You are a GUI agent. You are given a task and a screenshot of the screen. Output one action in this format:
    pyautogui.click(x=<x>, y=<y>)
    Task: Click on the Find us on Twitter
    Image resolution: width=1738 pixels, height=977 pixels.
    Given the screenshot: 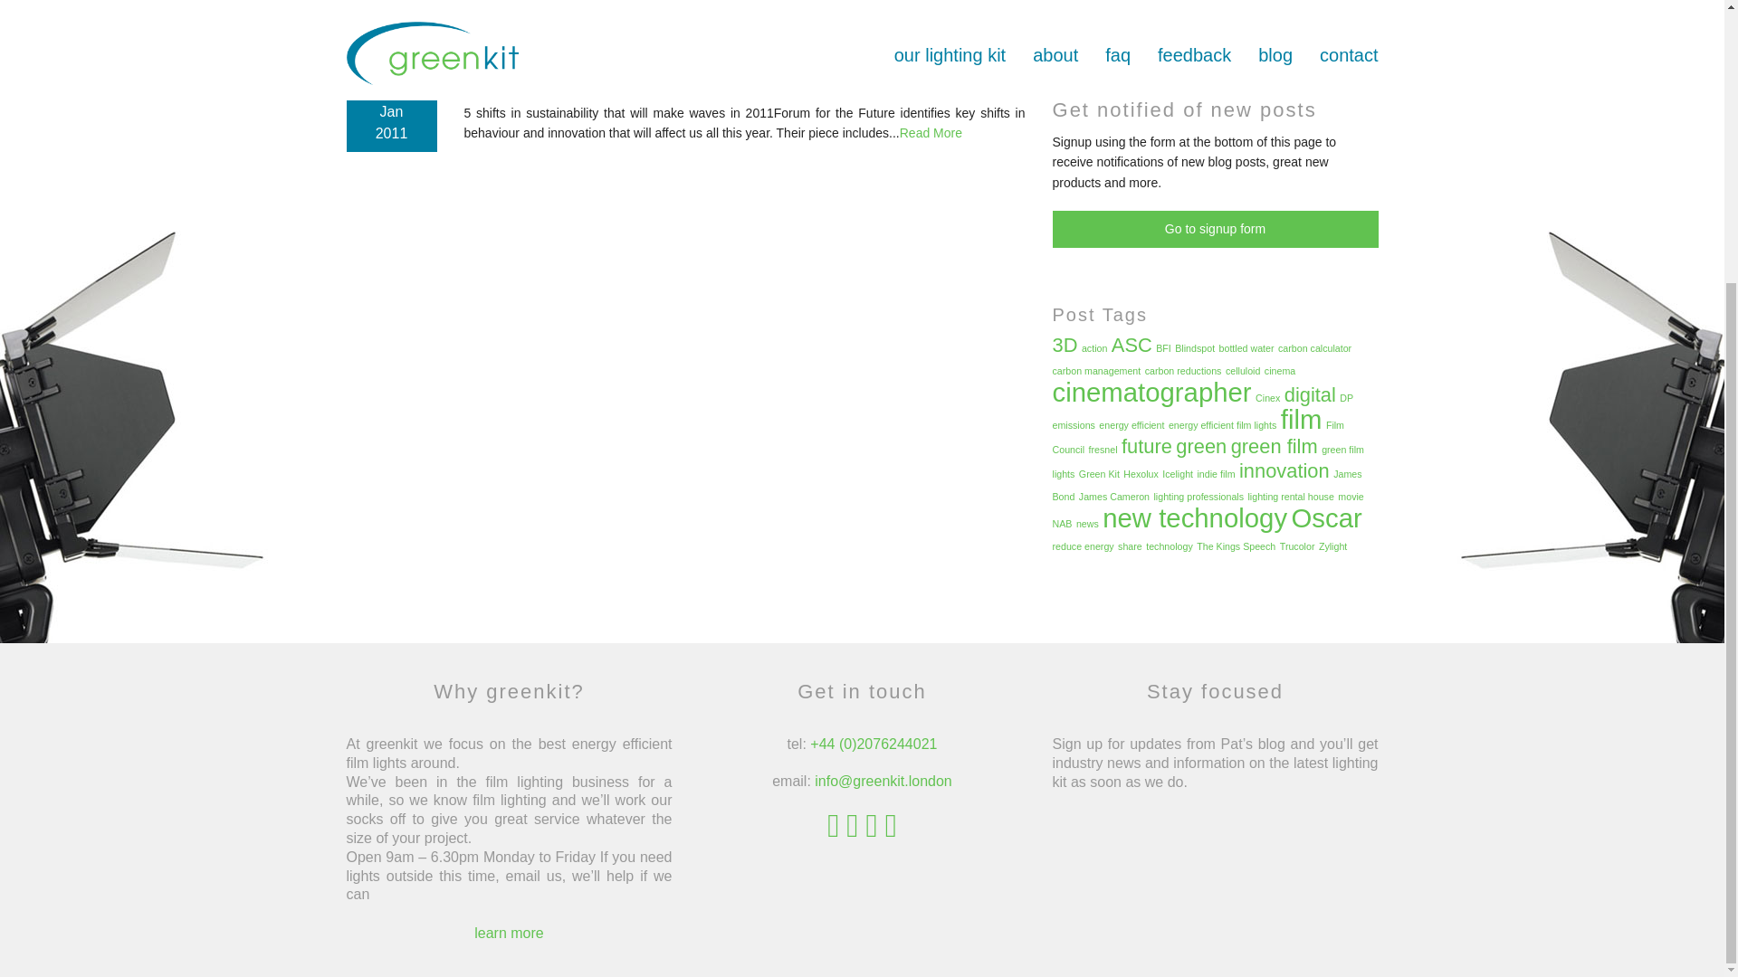 What is the action you would take?
    pyautogui.click(x=871, y=825)
    